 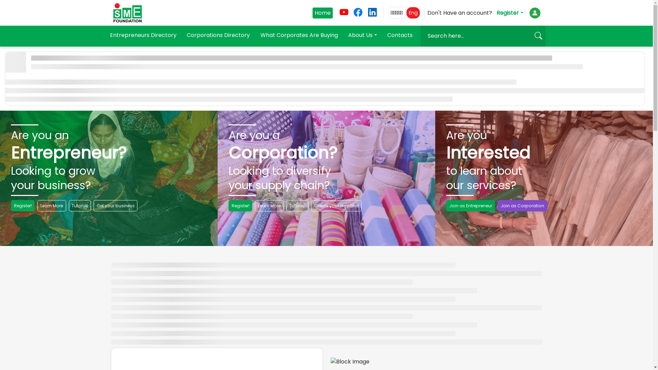 What do you see at coordinates (23, 206) in the screenshot?
I see `Register!` at bounding box center [23, 206].